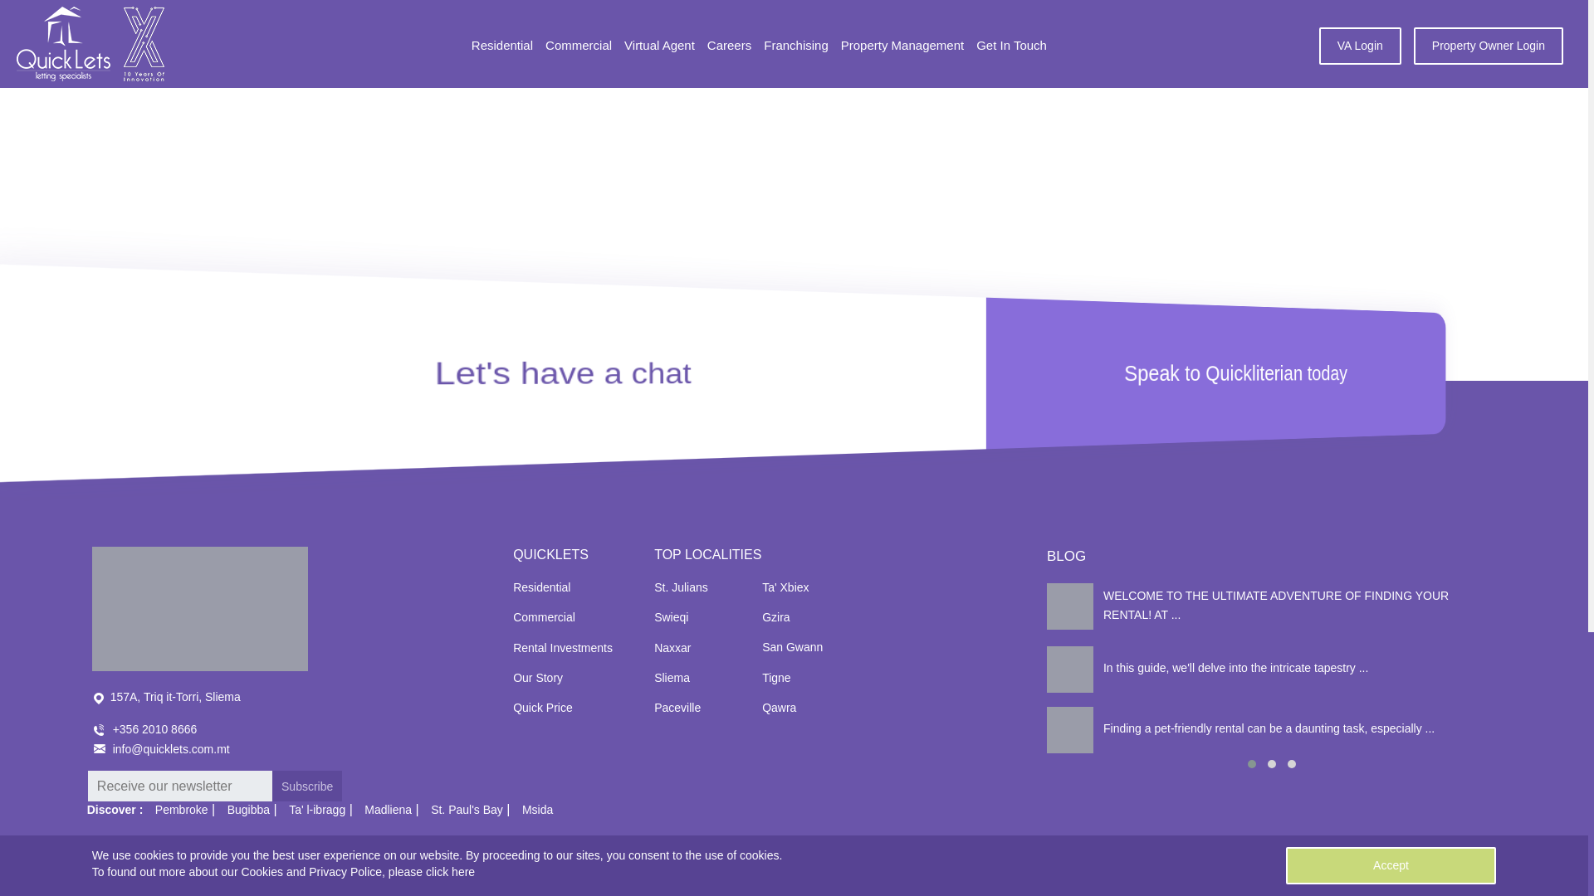 This screenshot has width=1594, height=896. What do you see at coordinates (775, 677) in the screenshot?
I see `BLOG` at bounding box center [775, 677].